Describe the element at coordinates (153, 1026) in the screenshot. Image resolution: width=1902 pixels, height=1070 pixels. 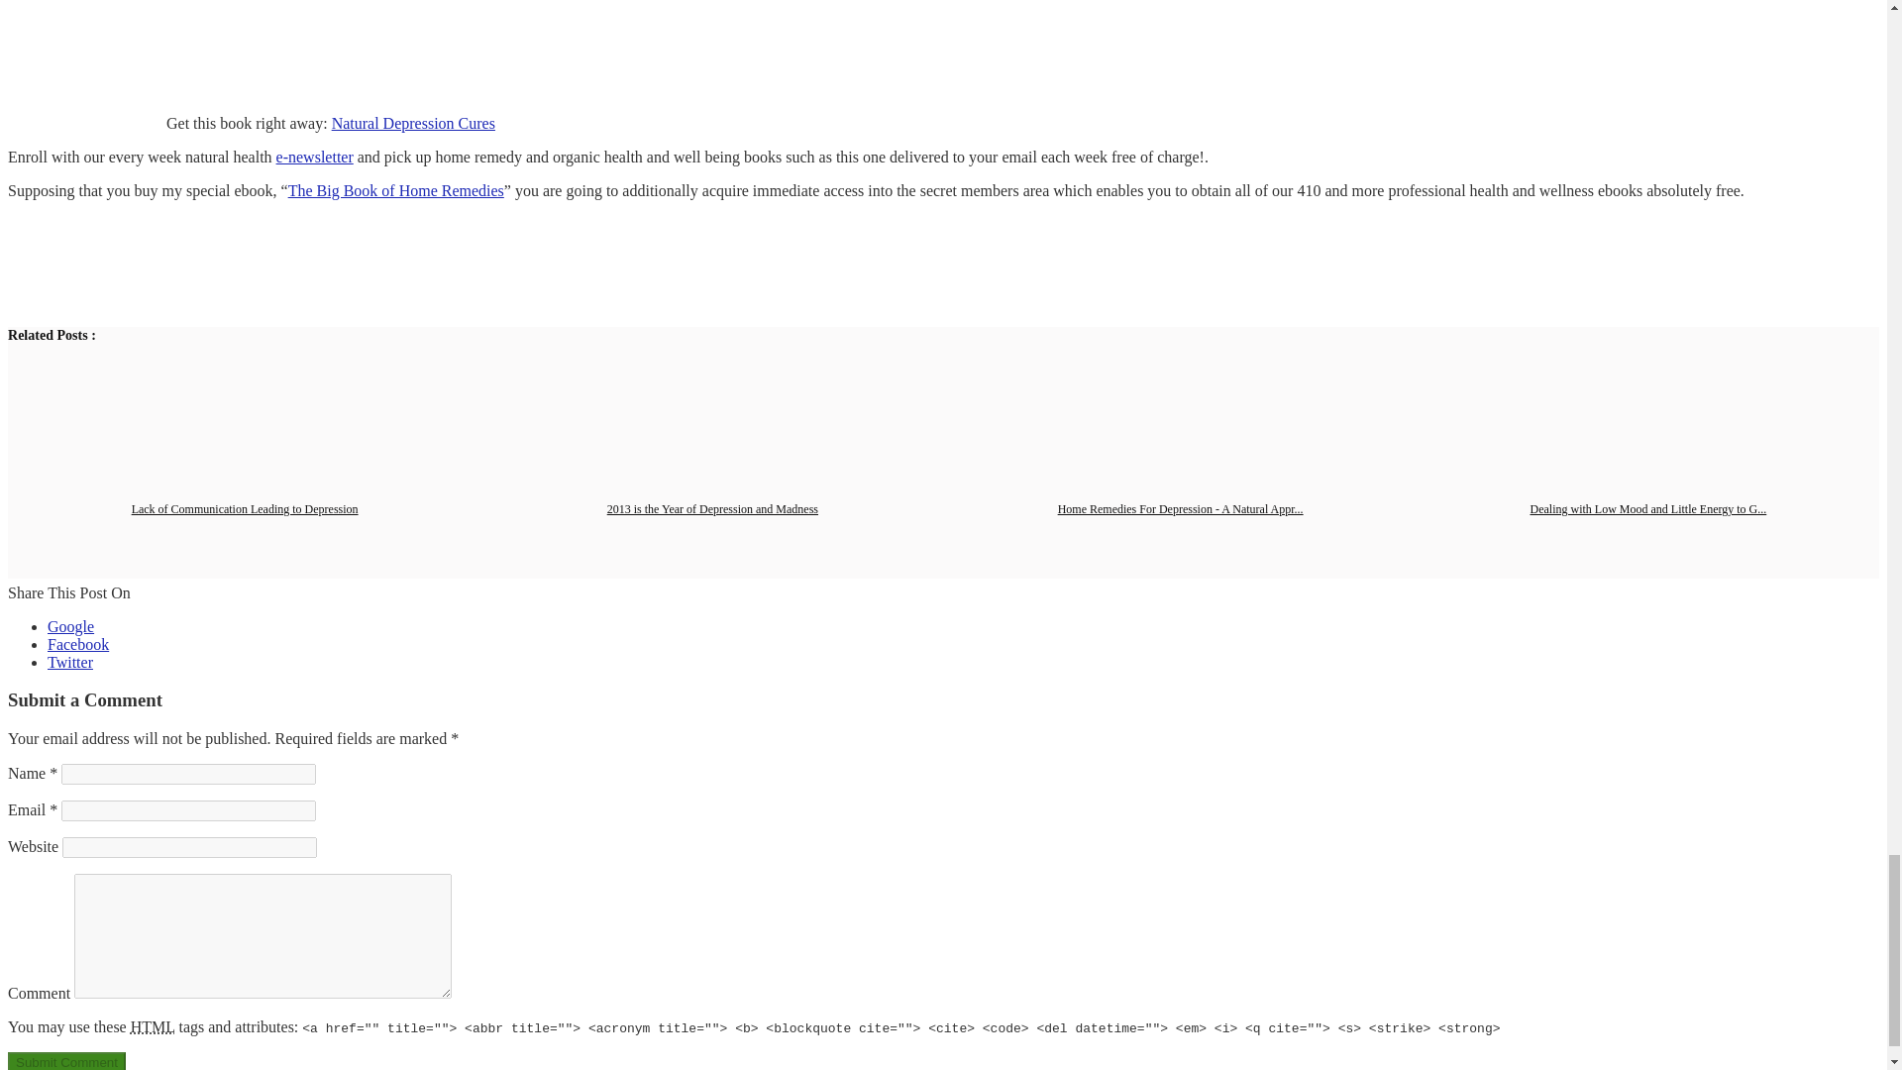
I see `HyperText Markup Language` at that location.